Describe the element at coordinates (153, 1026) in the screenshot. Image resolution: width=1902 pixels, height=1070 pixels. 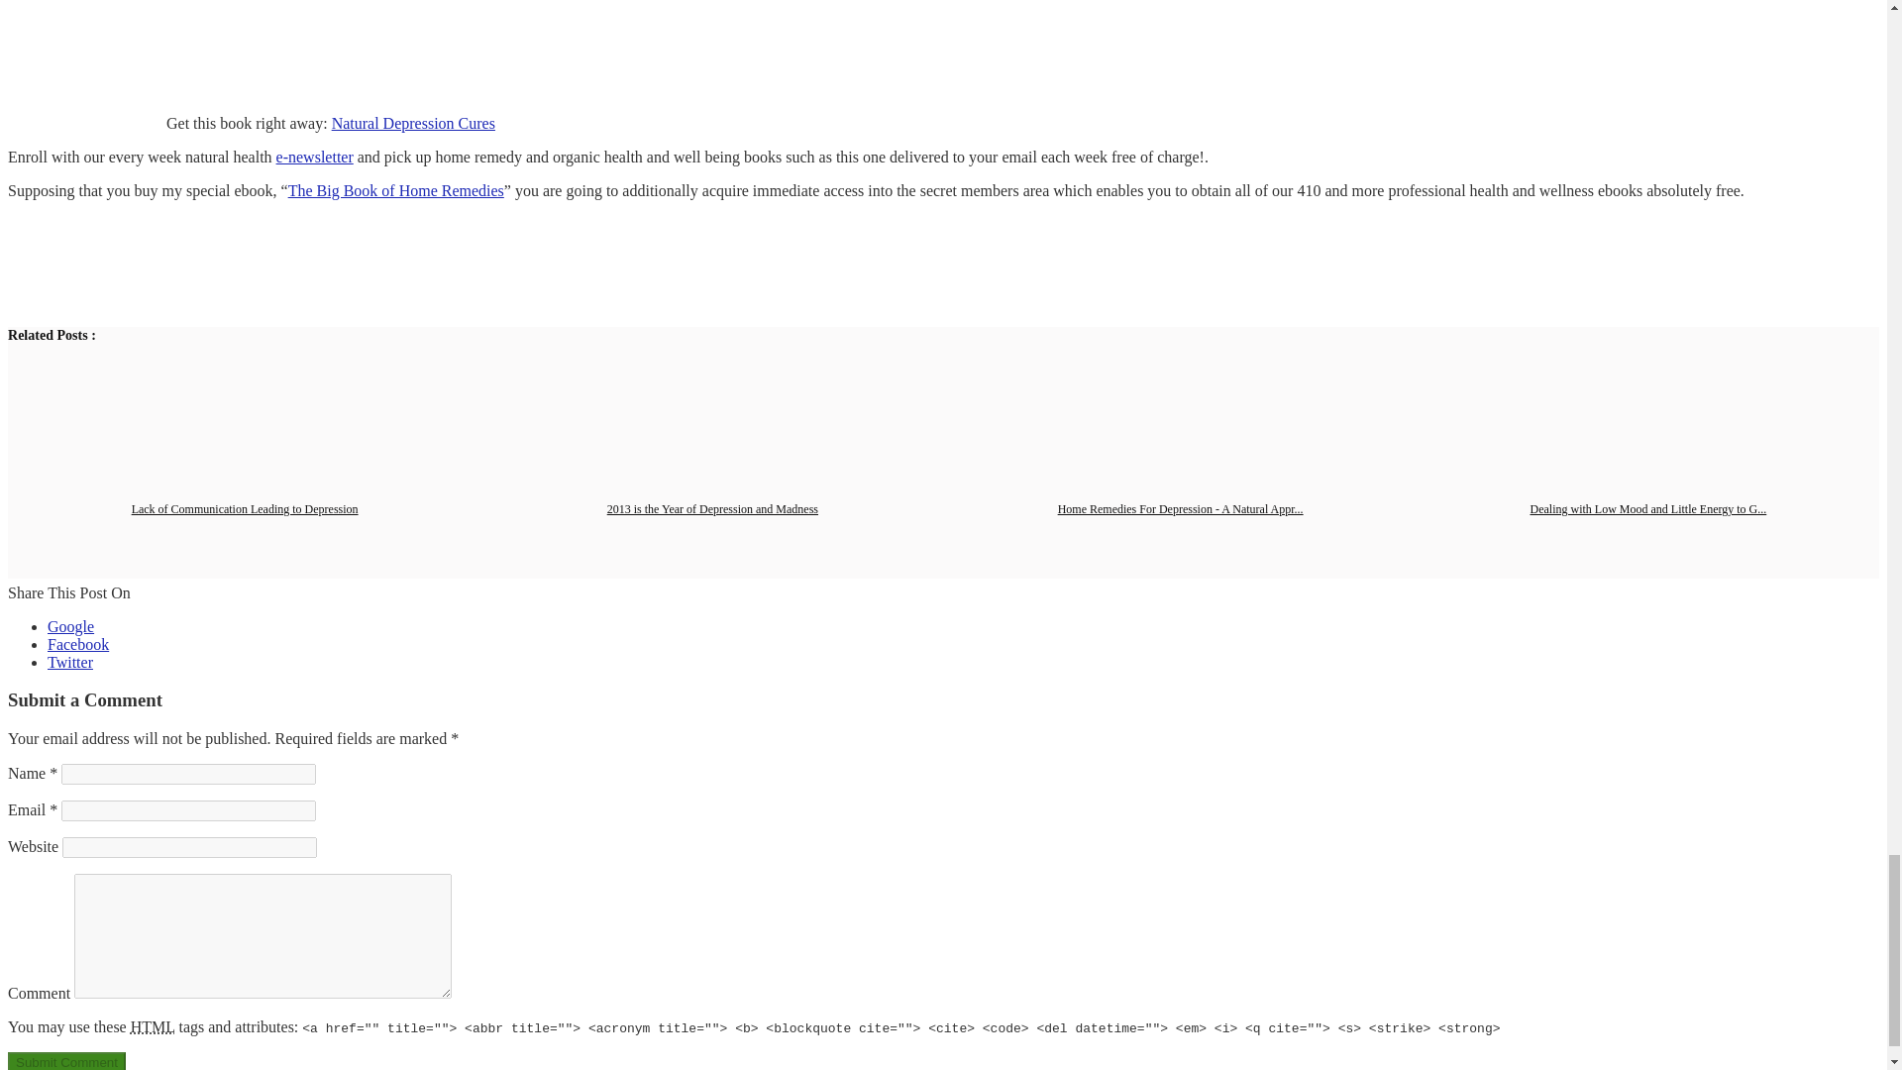
I see `HyperText Markup Language` at that location.